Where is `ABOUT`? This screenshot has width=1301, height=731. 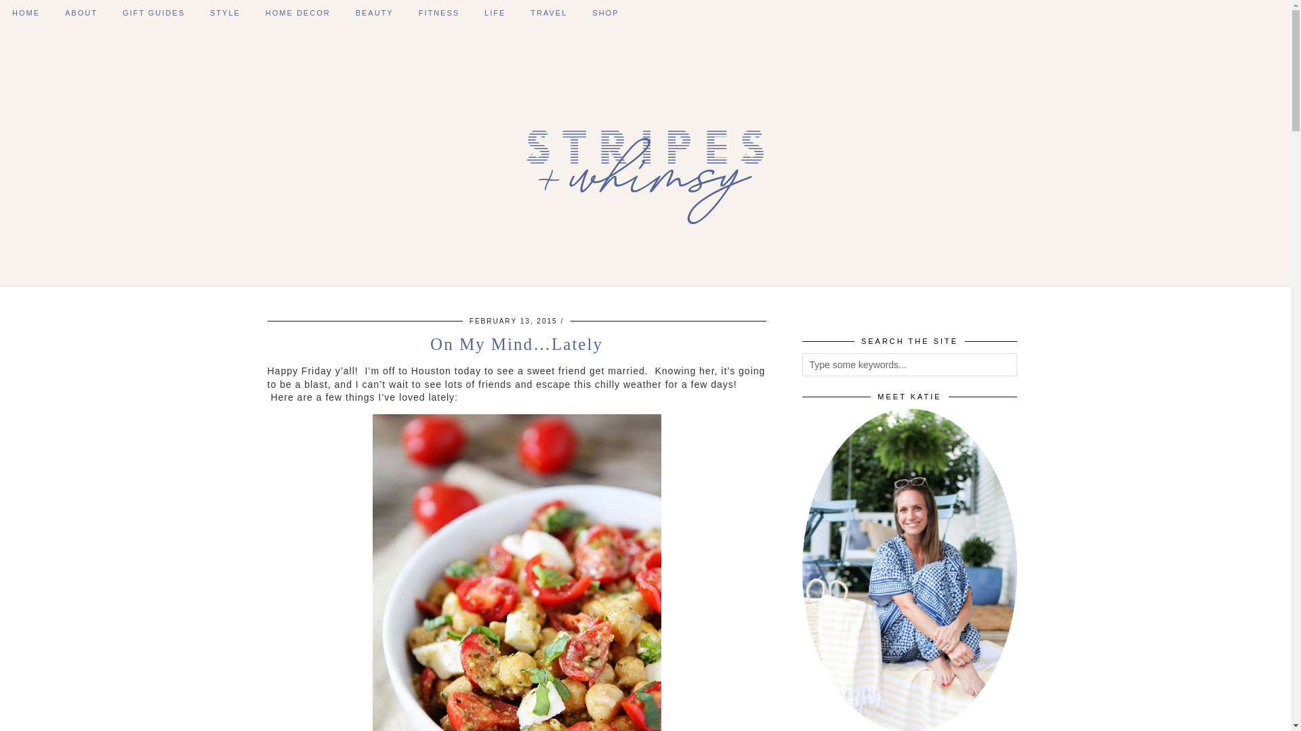
ABOUT is located at coordinates (81, 12).